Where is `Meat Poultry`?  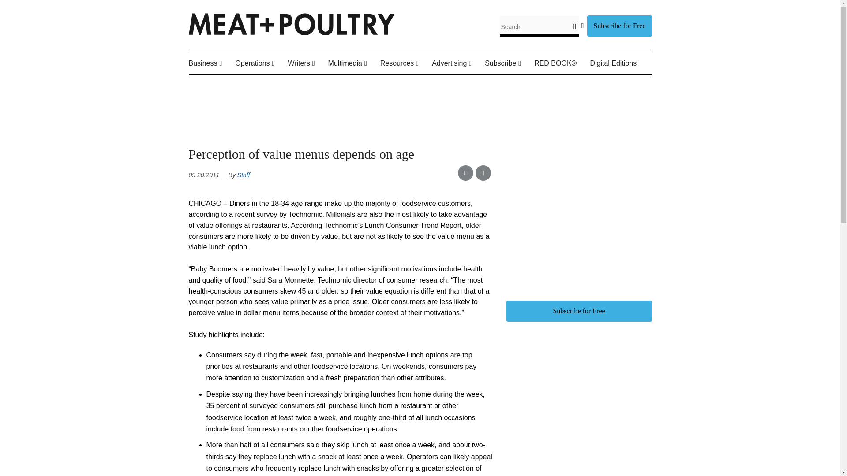
Meat Poultry is located at coordinates (292, 33).